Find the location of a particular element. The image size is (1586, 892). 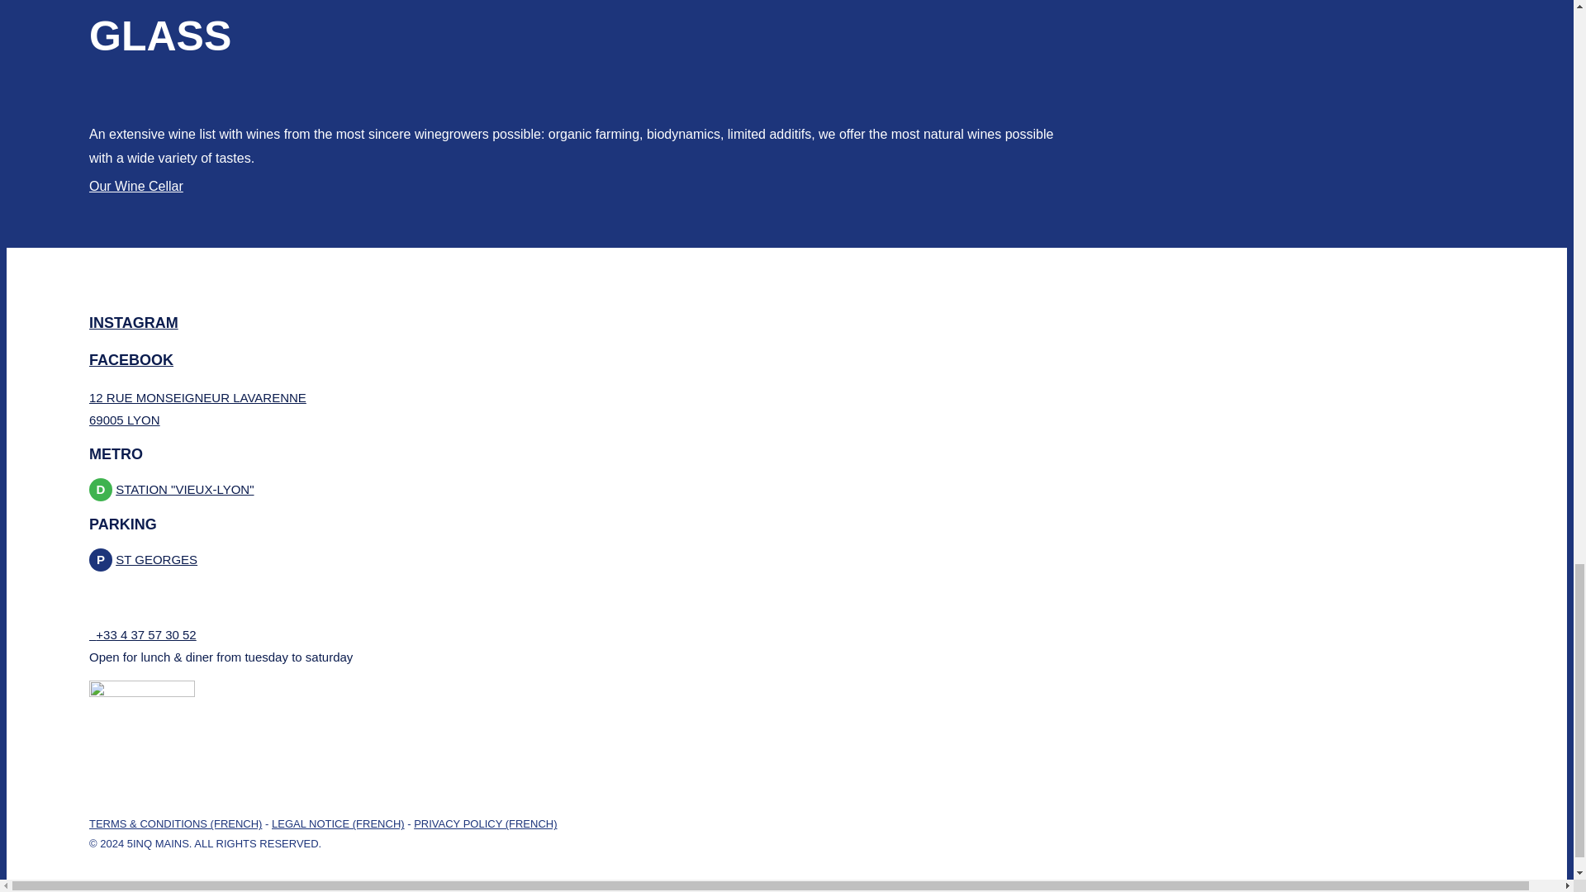

Scroll back to top is located at coordinates (1532, 12).